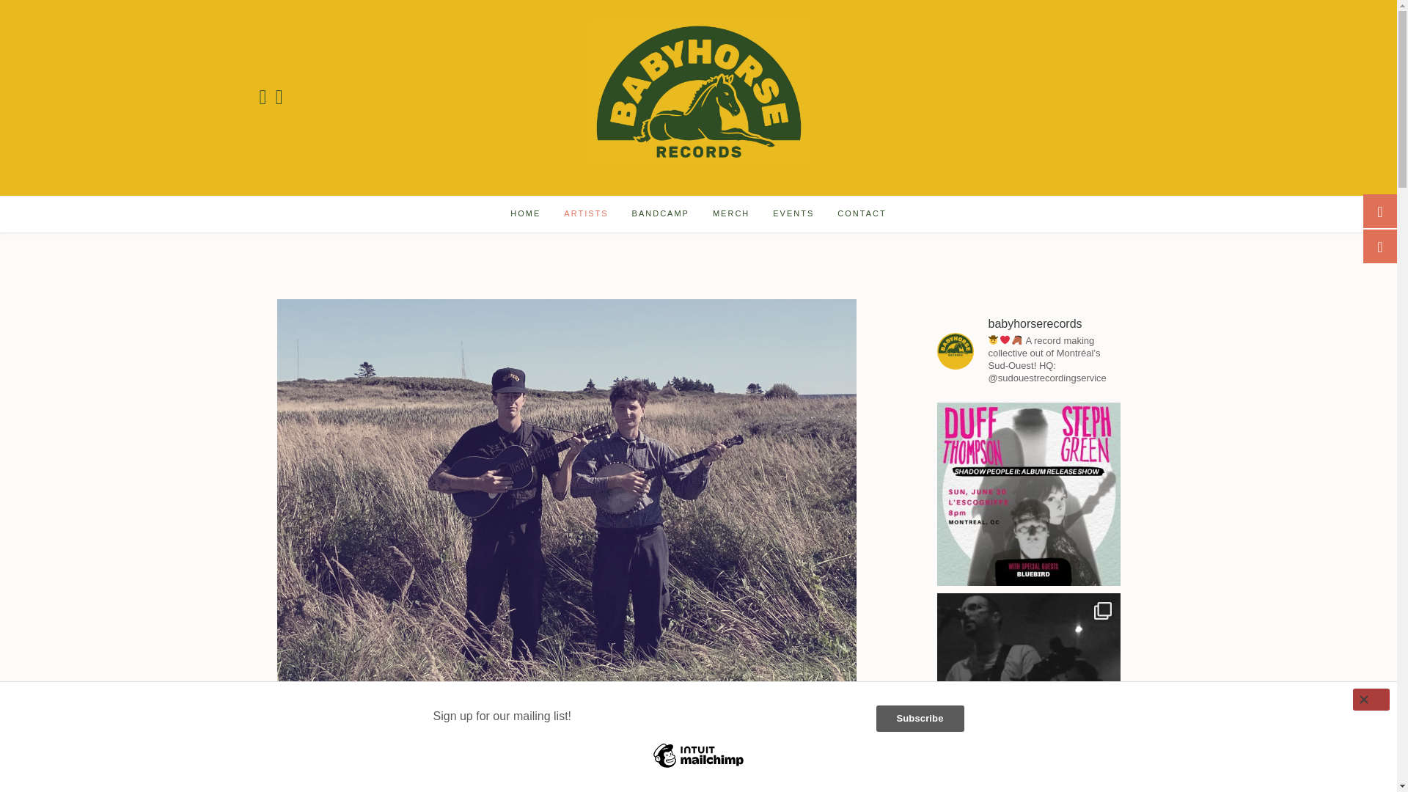 Image resolution: width=1408 pixels, height=792 pixels. Describe the element at coordinates (661, 214) in the screenshot. I see `BANDCAMP` at that location.